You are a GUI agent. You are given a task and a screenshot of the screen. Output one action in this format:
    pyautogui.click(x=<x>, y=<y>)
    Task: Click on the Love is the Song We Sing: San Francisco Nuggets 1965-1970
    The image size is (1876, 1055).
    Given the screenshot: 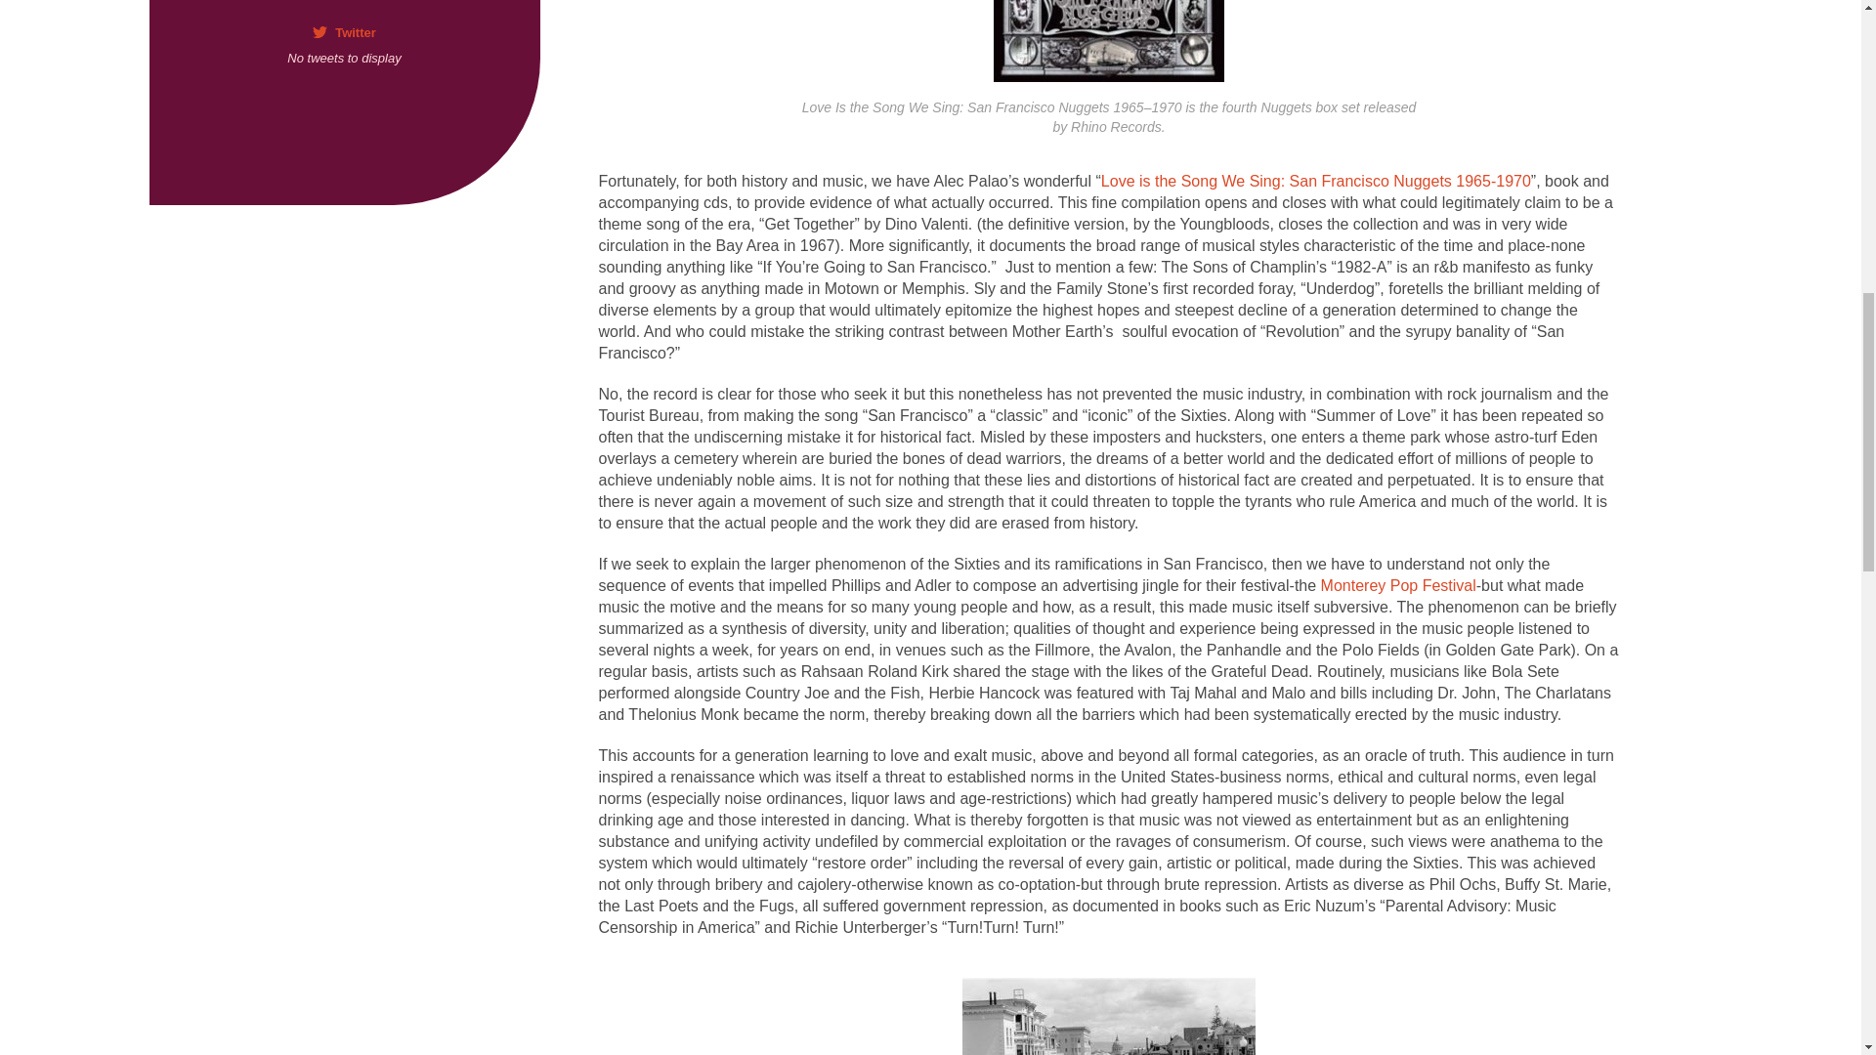 What is the action you would take?
    pyautogui.click(x=1315, y=180)
    